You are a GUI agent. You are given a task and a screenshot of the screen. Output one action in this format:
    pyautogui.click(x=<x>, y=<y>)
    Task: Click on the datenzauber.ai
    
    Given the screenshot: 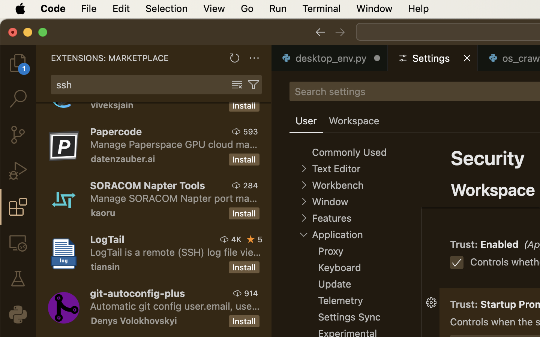 What is the action you would take?
    pyautogui.click(x=123, y=159)
    